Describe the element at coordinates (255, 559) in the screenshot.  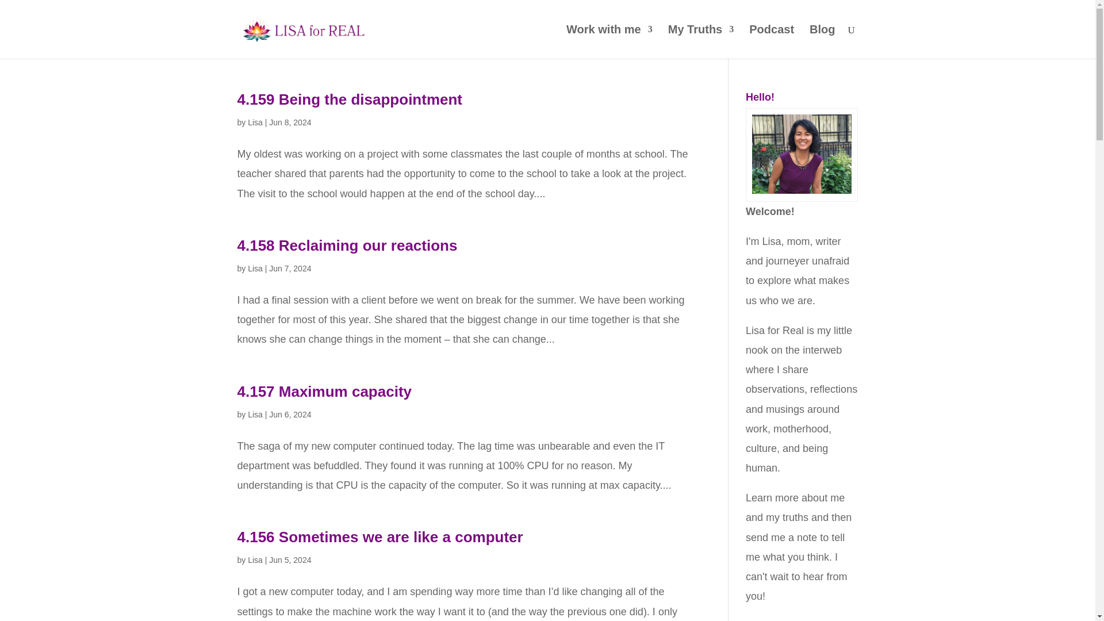
I see `Posts by Lisa` at that location.